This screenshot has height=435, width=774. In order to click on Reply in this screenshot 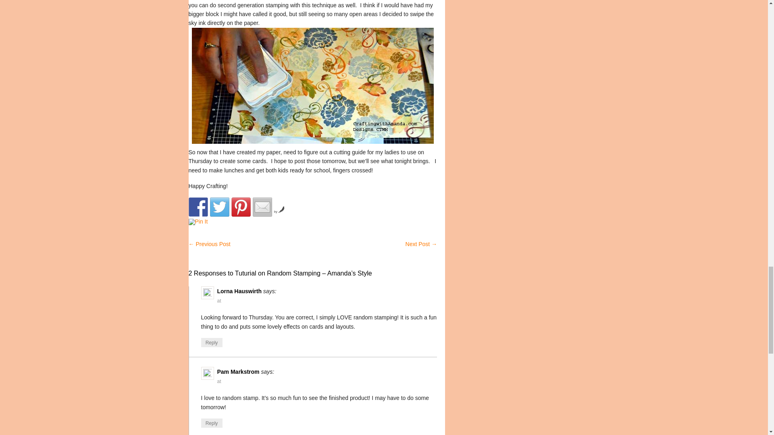, I will do `click(211, 342)`.